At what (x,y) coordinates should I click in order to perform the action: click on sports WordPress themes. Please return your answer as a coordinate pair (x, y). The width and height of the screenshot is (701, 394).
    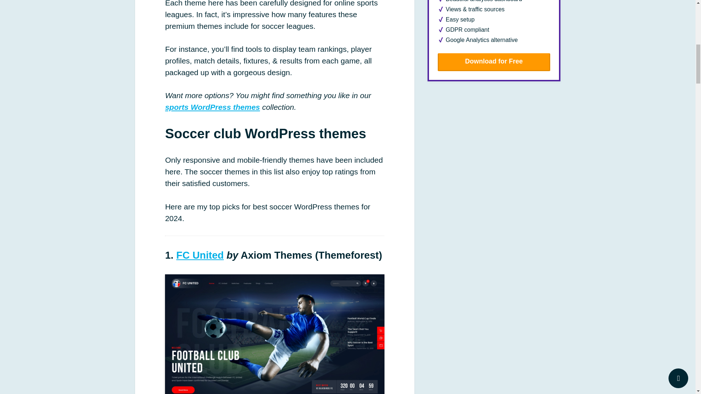
    Looking at the image, I should click on (212, 107).